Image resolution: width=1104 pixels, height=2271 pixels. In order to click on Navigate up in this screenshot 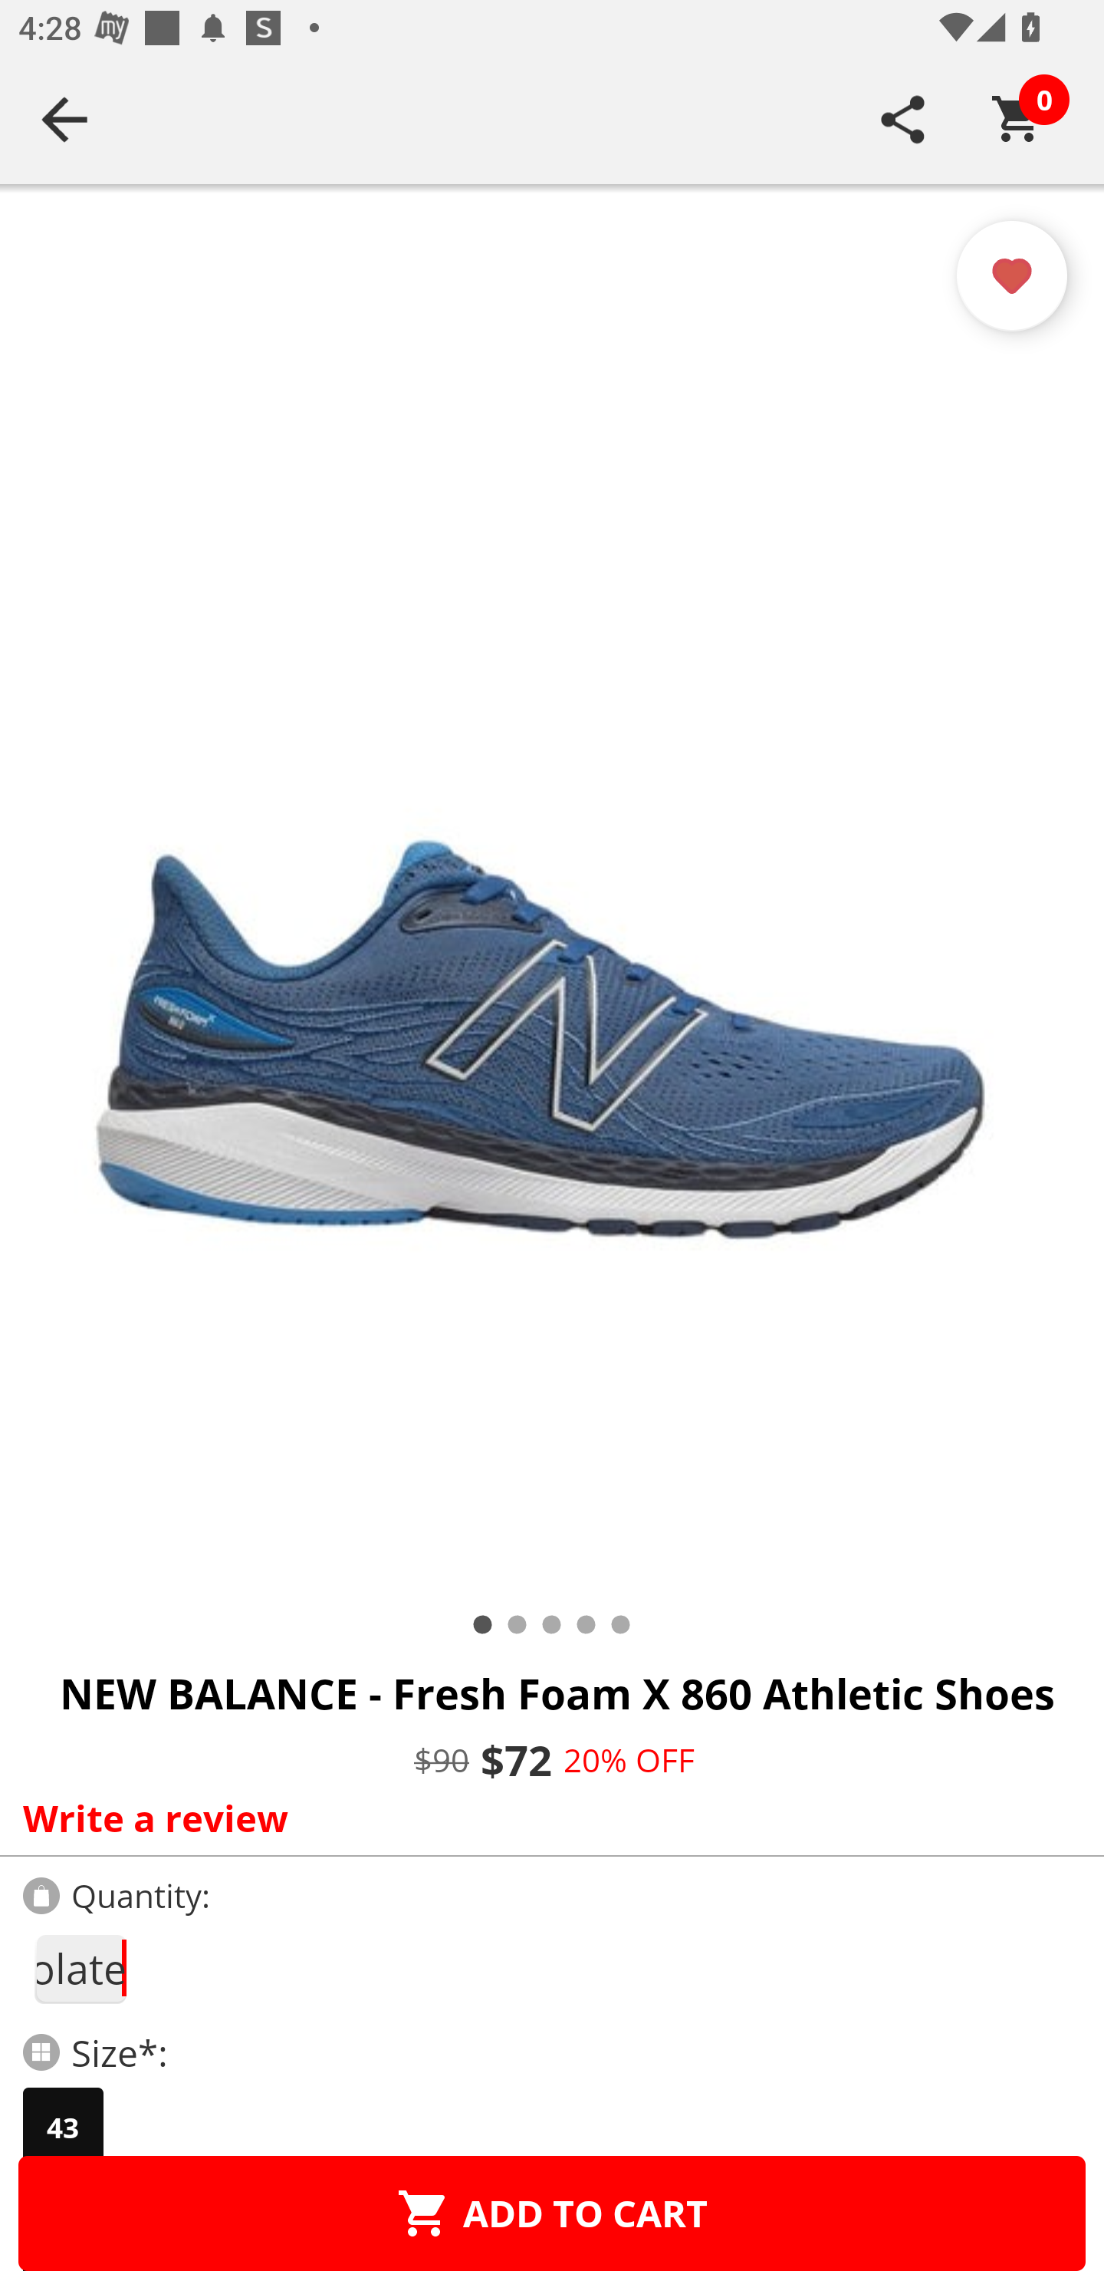, I will do `click(64, 119)`.